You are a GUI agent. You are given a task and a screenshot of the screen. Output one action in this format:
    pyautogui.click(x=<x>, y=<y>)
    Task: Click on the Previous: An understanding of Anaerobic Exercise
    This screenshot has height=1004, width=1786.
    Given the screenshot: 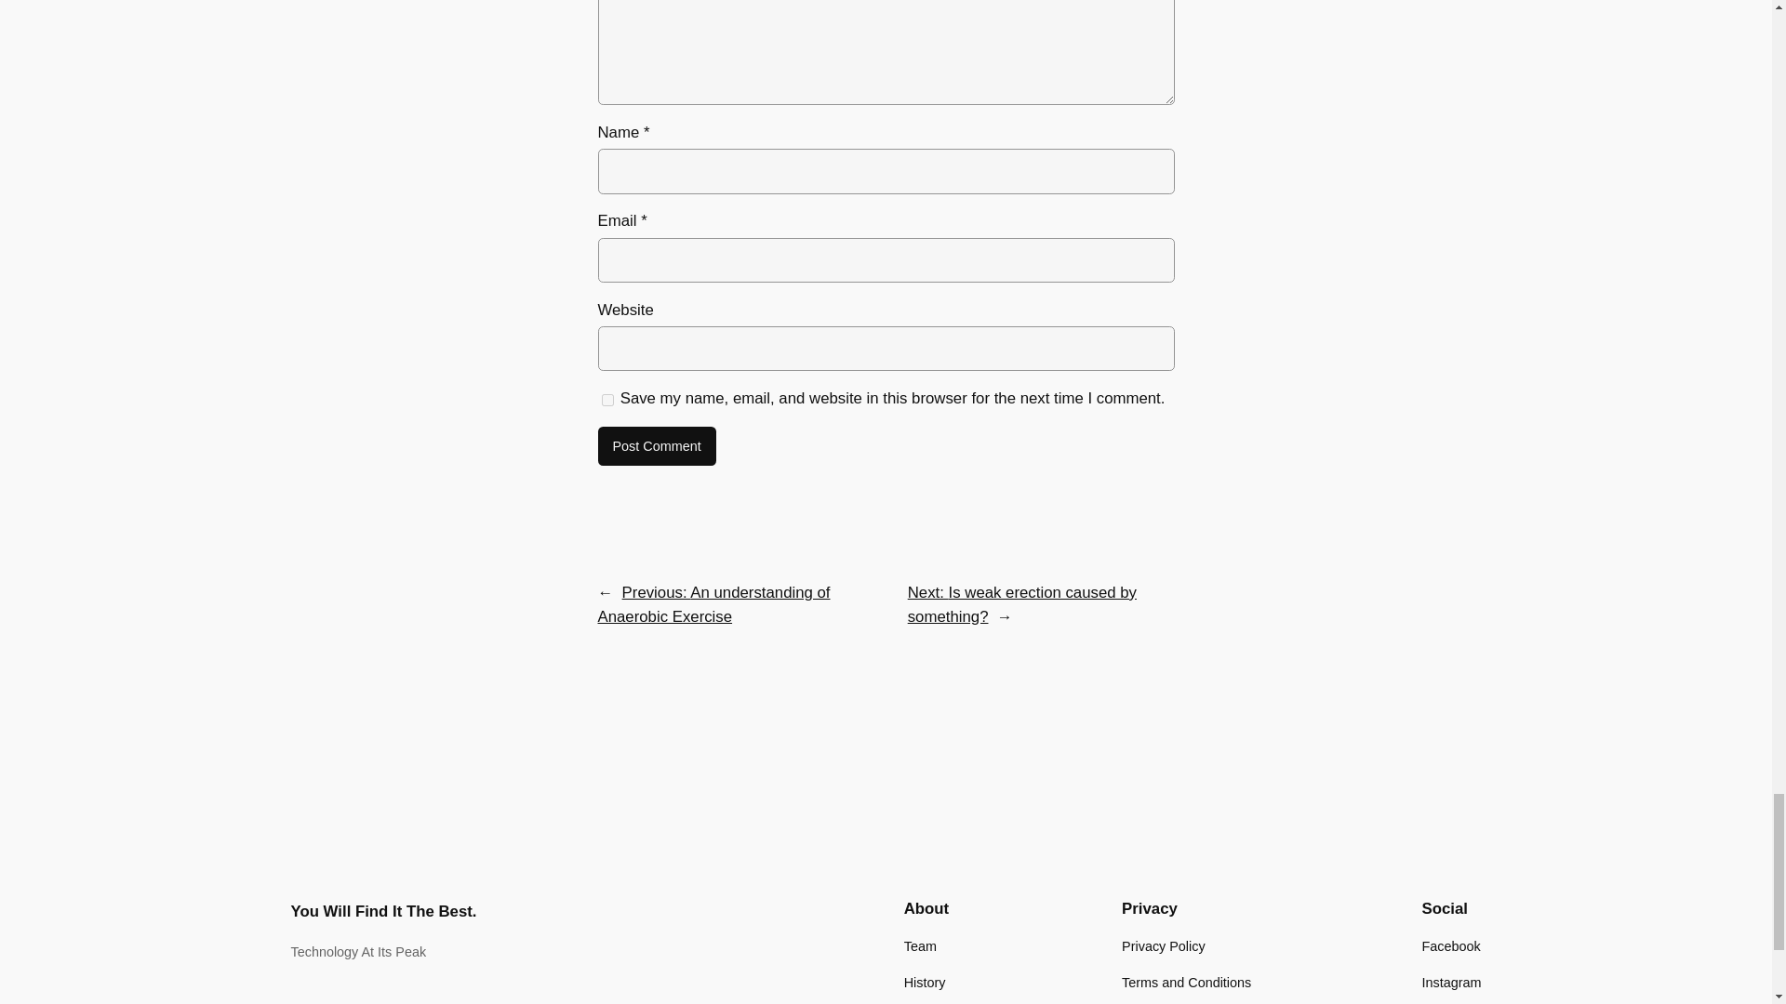 What is the action you would take?
    pyautogui.click(x=713, y=604)
    